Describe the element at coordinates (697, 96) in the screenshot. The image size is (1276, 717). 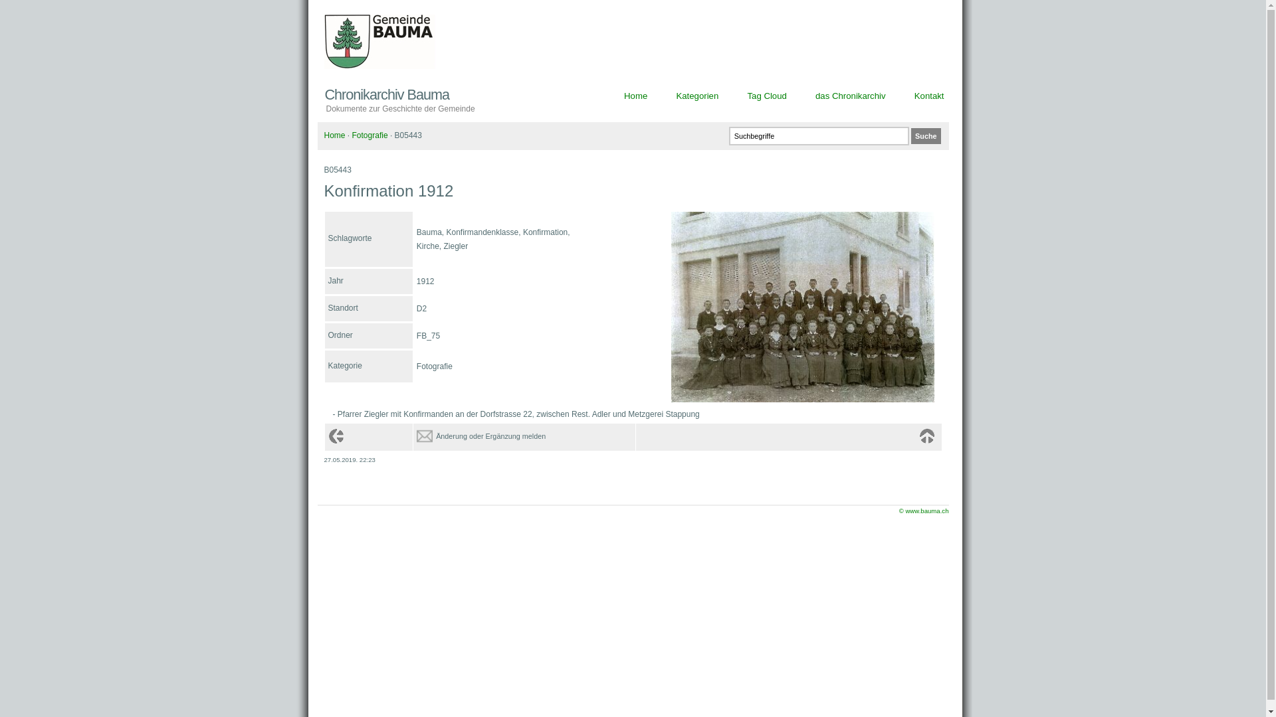
I see `Kategorien` at that location.